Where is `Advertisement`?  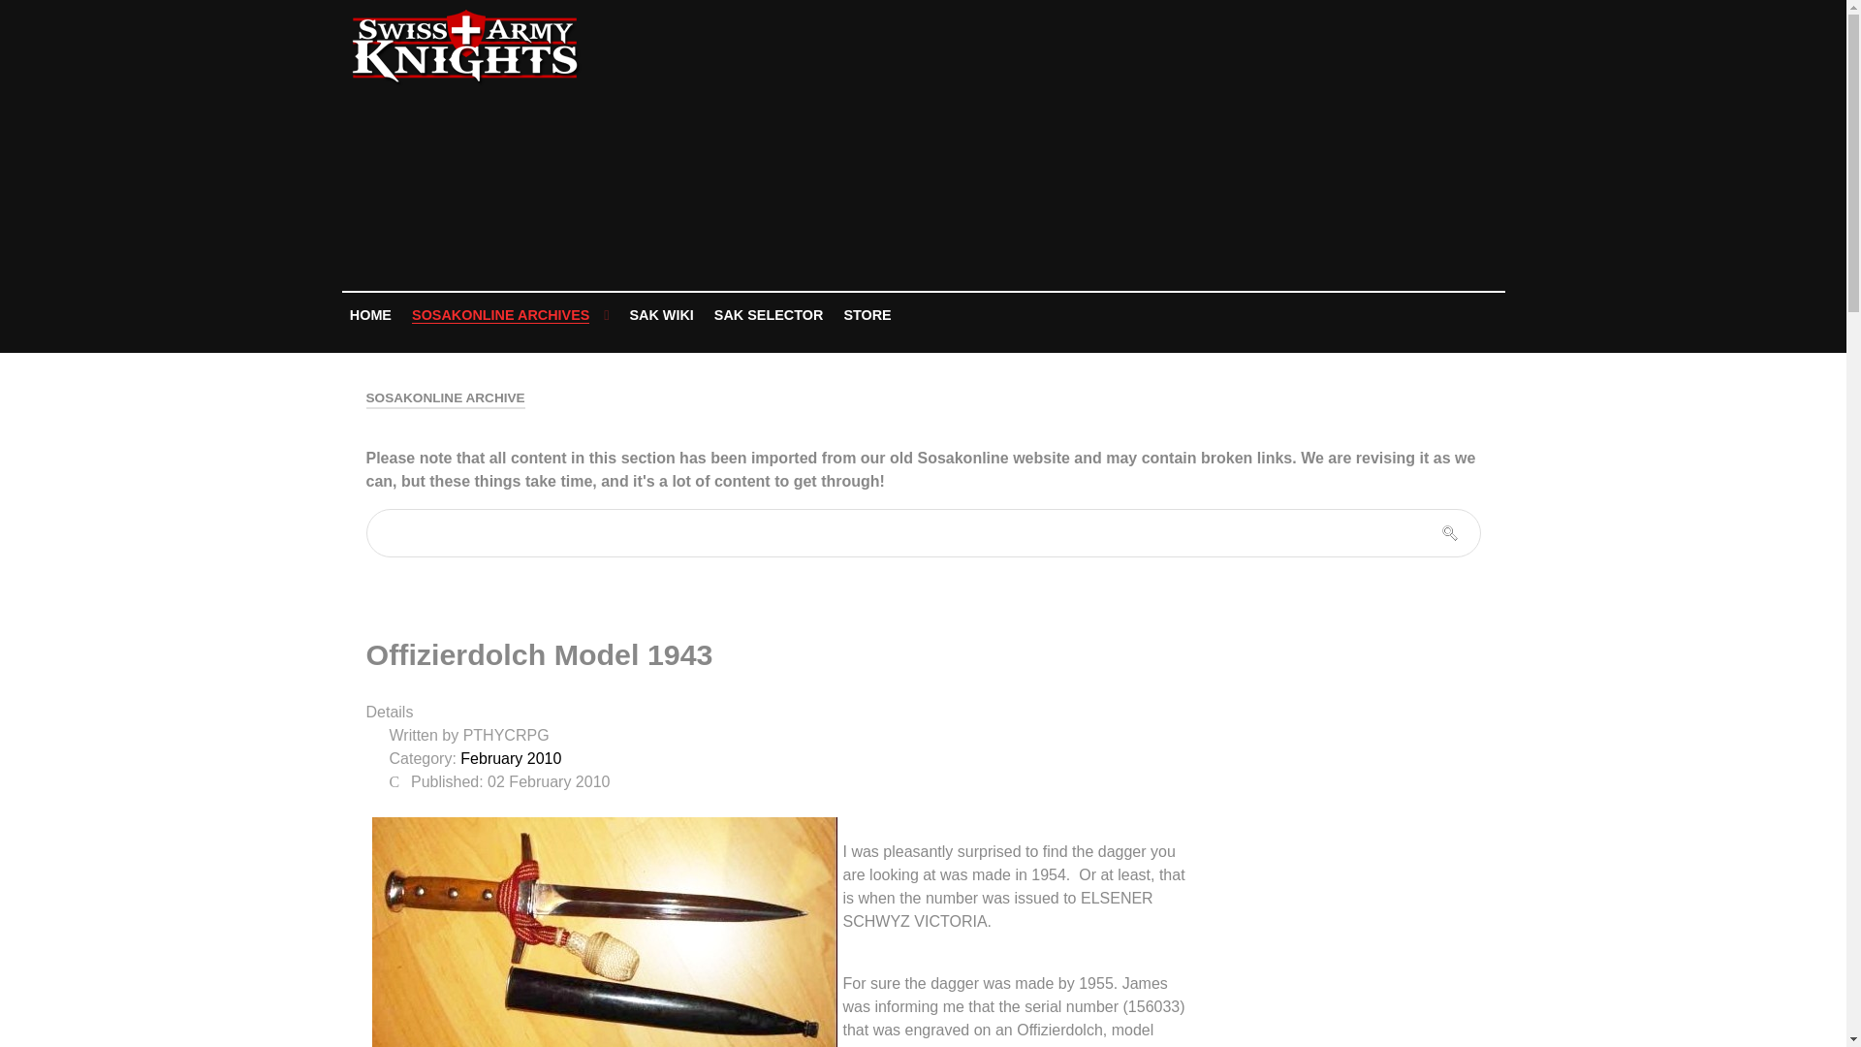
Advertisement is located at coordinates (1115, 145).